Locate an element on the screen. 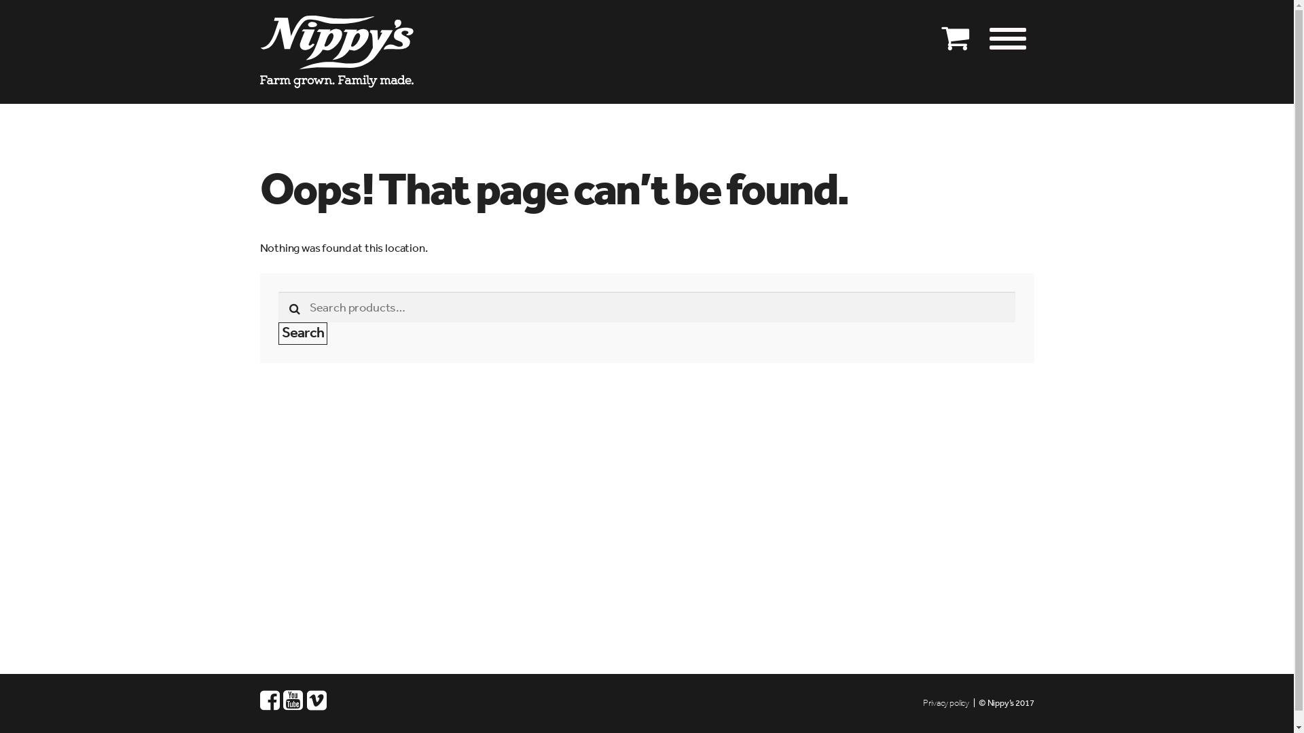  View your shopping cart is located at coordinates (955, 29).